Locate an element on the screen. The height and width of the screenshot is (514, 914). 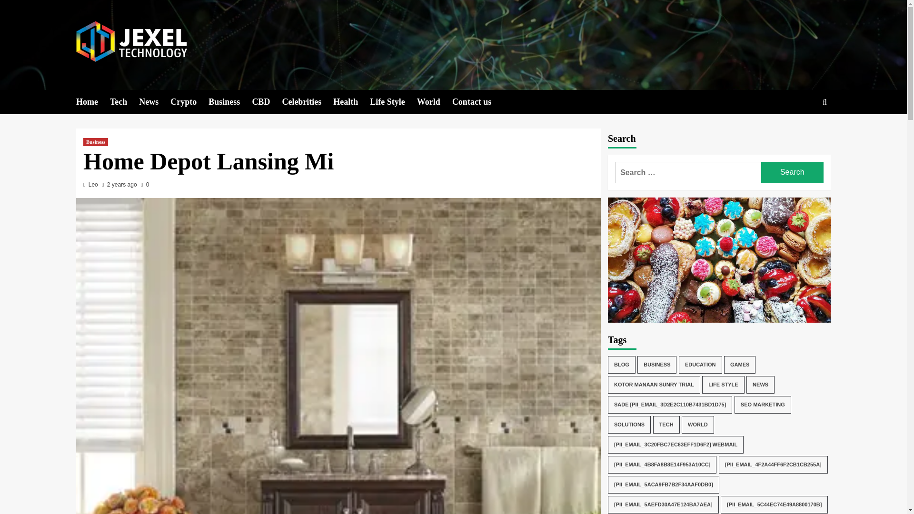
CBD is located at coordinates (267, 102).